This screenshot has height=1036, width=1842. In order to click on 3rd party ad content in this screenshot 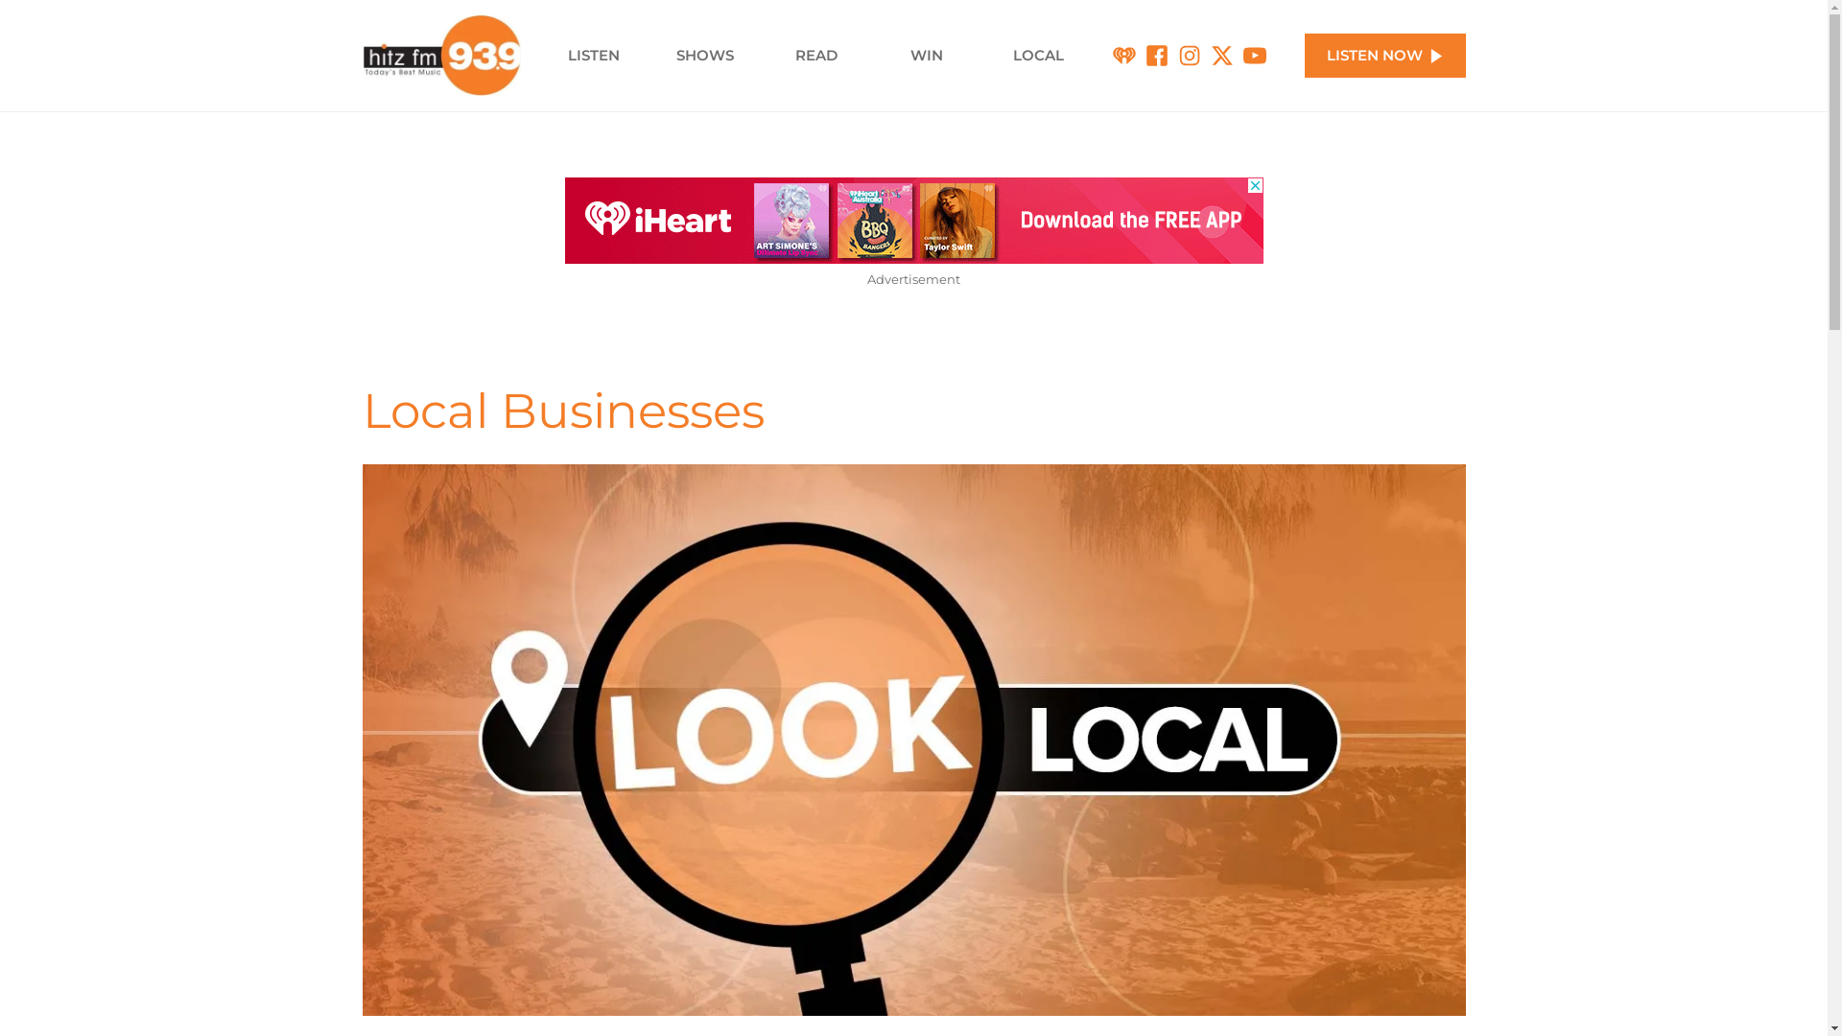, I will do `click(913, 221)`.